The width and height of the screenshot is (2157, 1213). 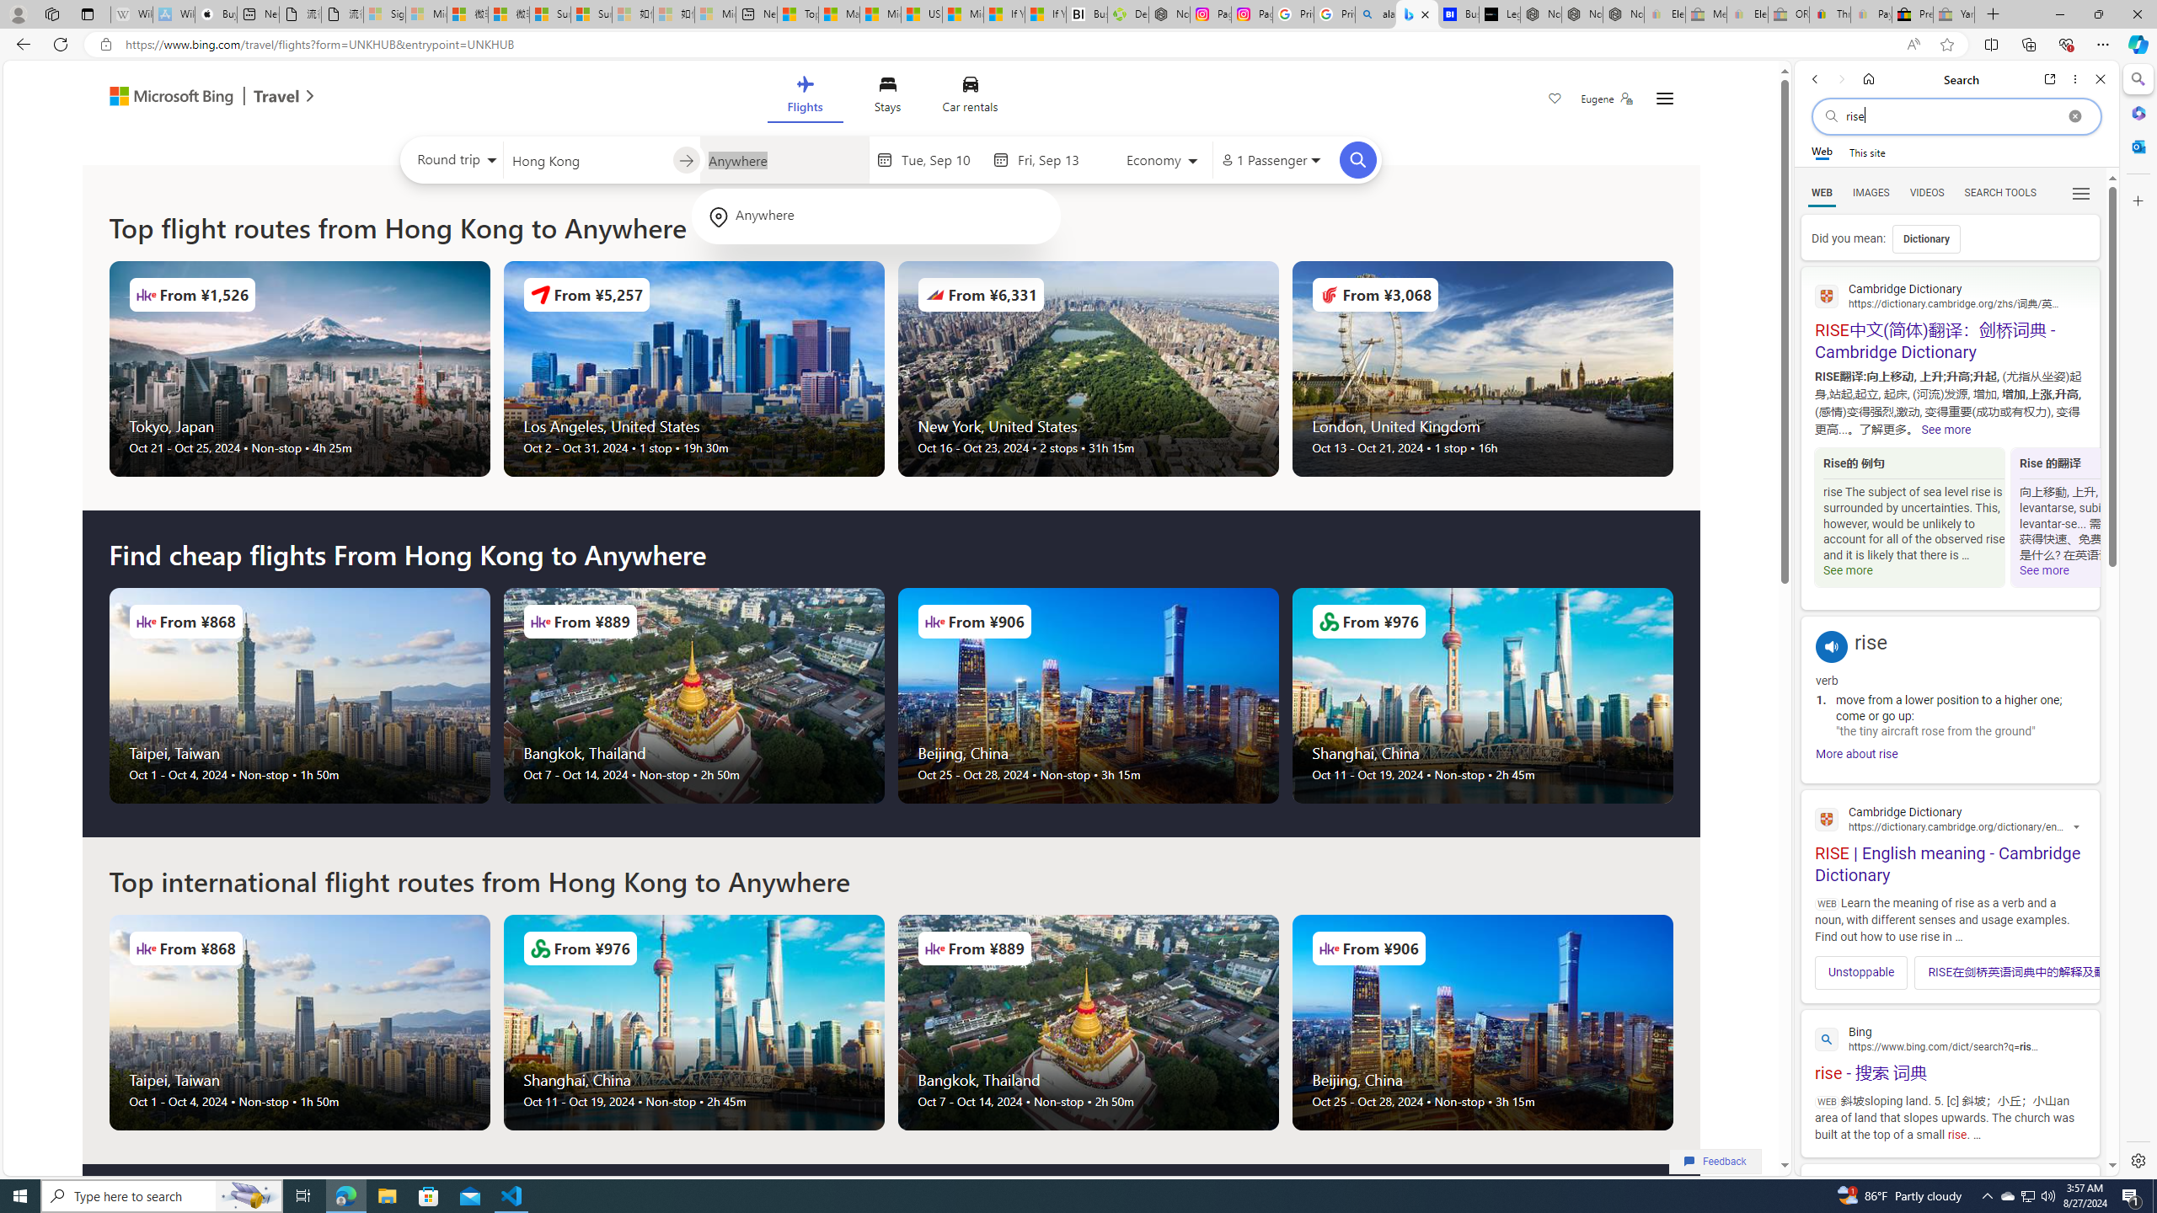 What do you see at coordinates (942, 160) in the screenshot?
I see `Start Date` at bounding box center [942, 160].